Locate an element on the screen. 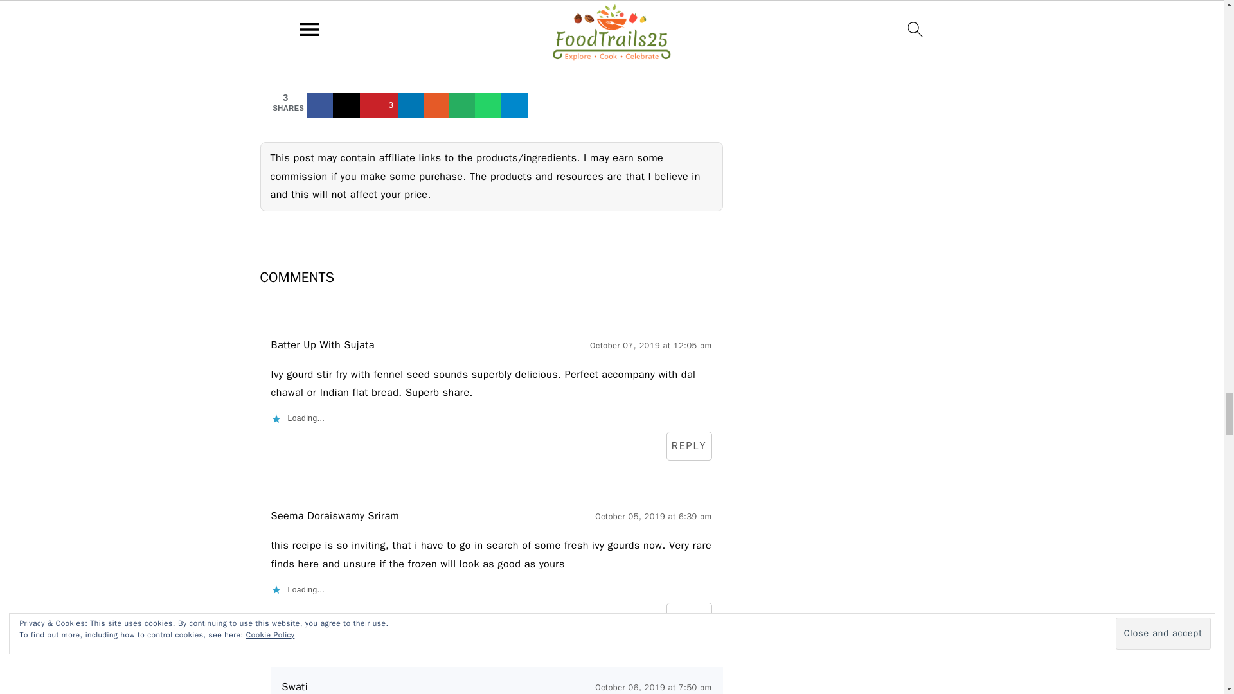  Share on LinkedIn is located at coordinates (411, 105).